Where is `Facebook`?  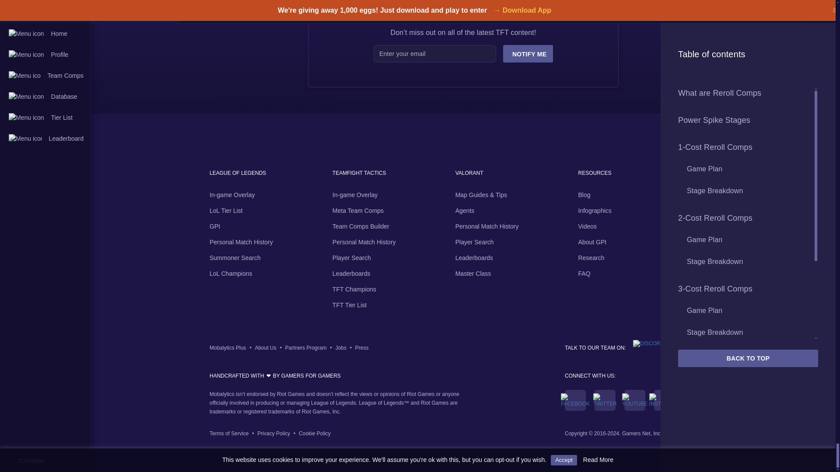
Facebook is located at coordinates (575, 400).